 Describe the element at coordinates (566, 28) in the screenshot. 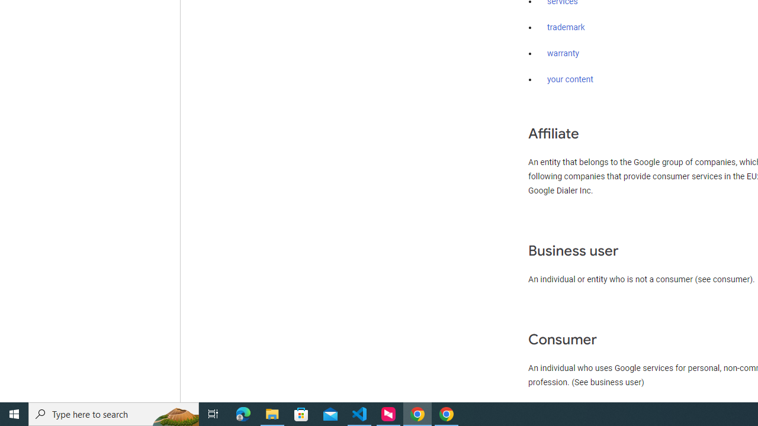

I see `trademark` at that location.